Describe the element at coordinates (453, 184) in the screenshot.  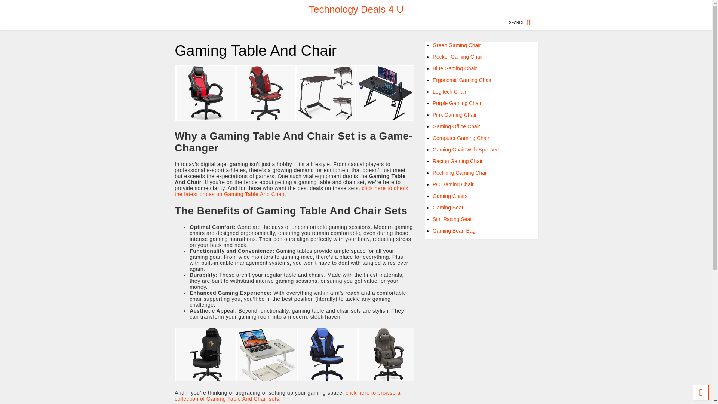
I see `PC Gaming Chair` at that location.